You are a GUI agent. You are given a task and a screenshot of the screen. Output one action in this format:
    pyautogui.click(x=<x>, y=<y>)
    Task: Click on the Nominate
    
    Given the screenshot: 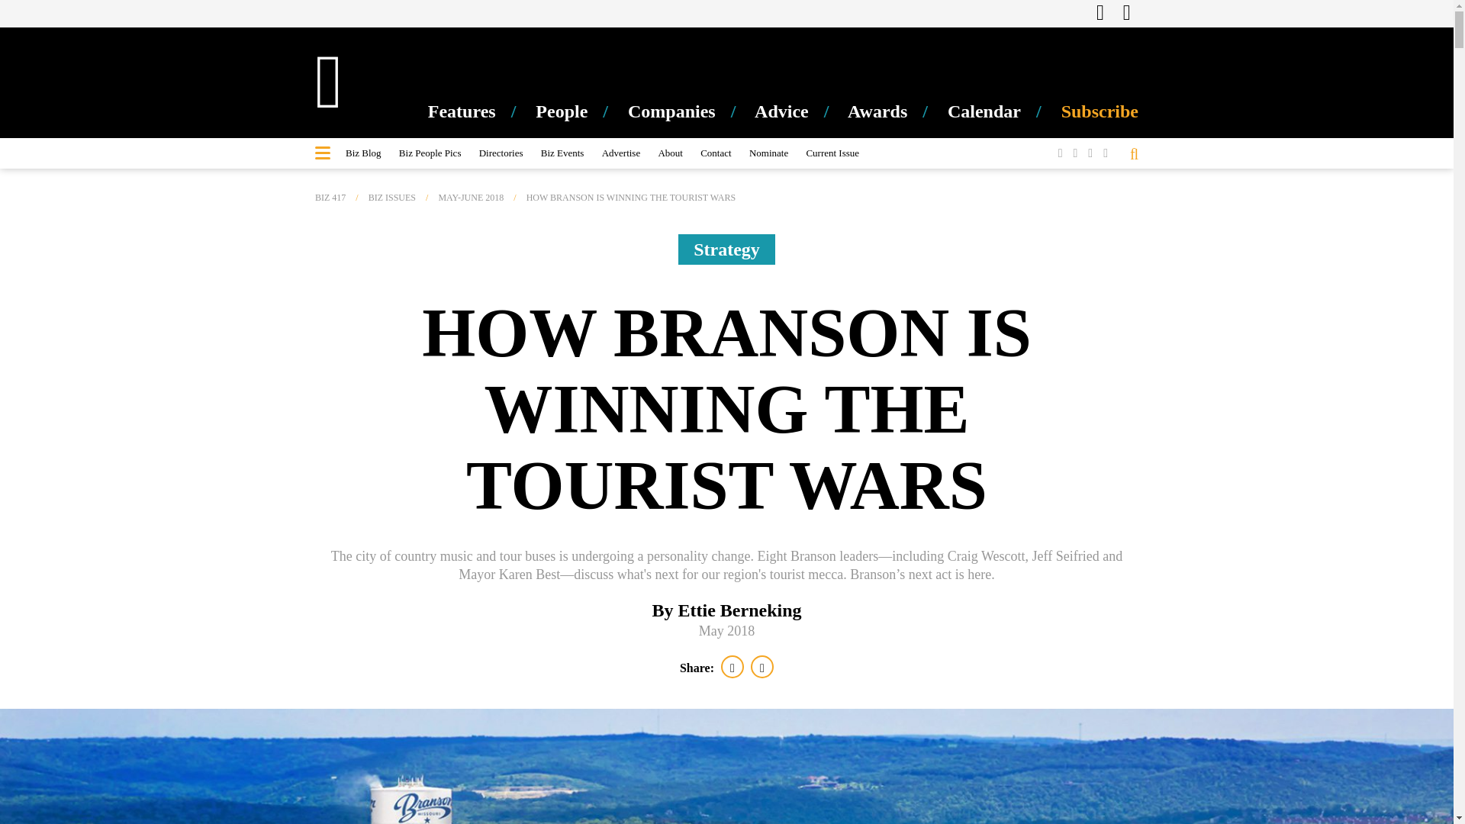 What is the action you would take?
    pyautogui.click(x=768, y=153)
    